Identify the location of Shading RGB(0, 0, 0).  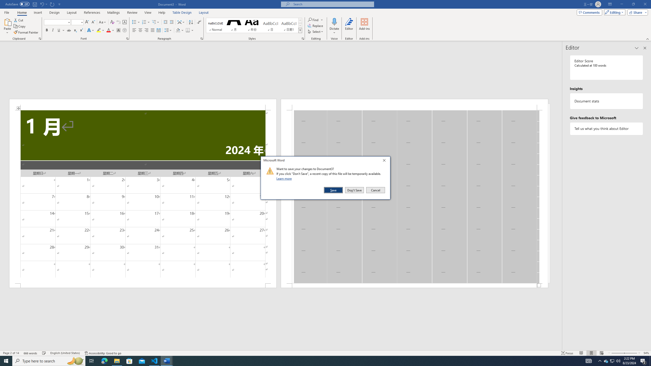
(178, 30).